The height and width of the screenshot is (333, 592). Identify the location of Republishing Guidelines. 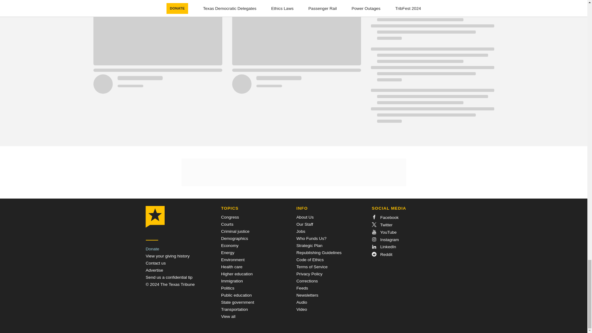
(319, 253).